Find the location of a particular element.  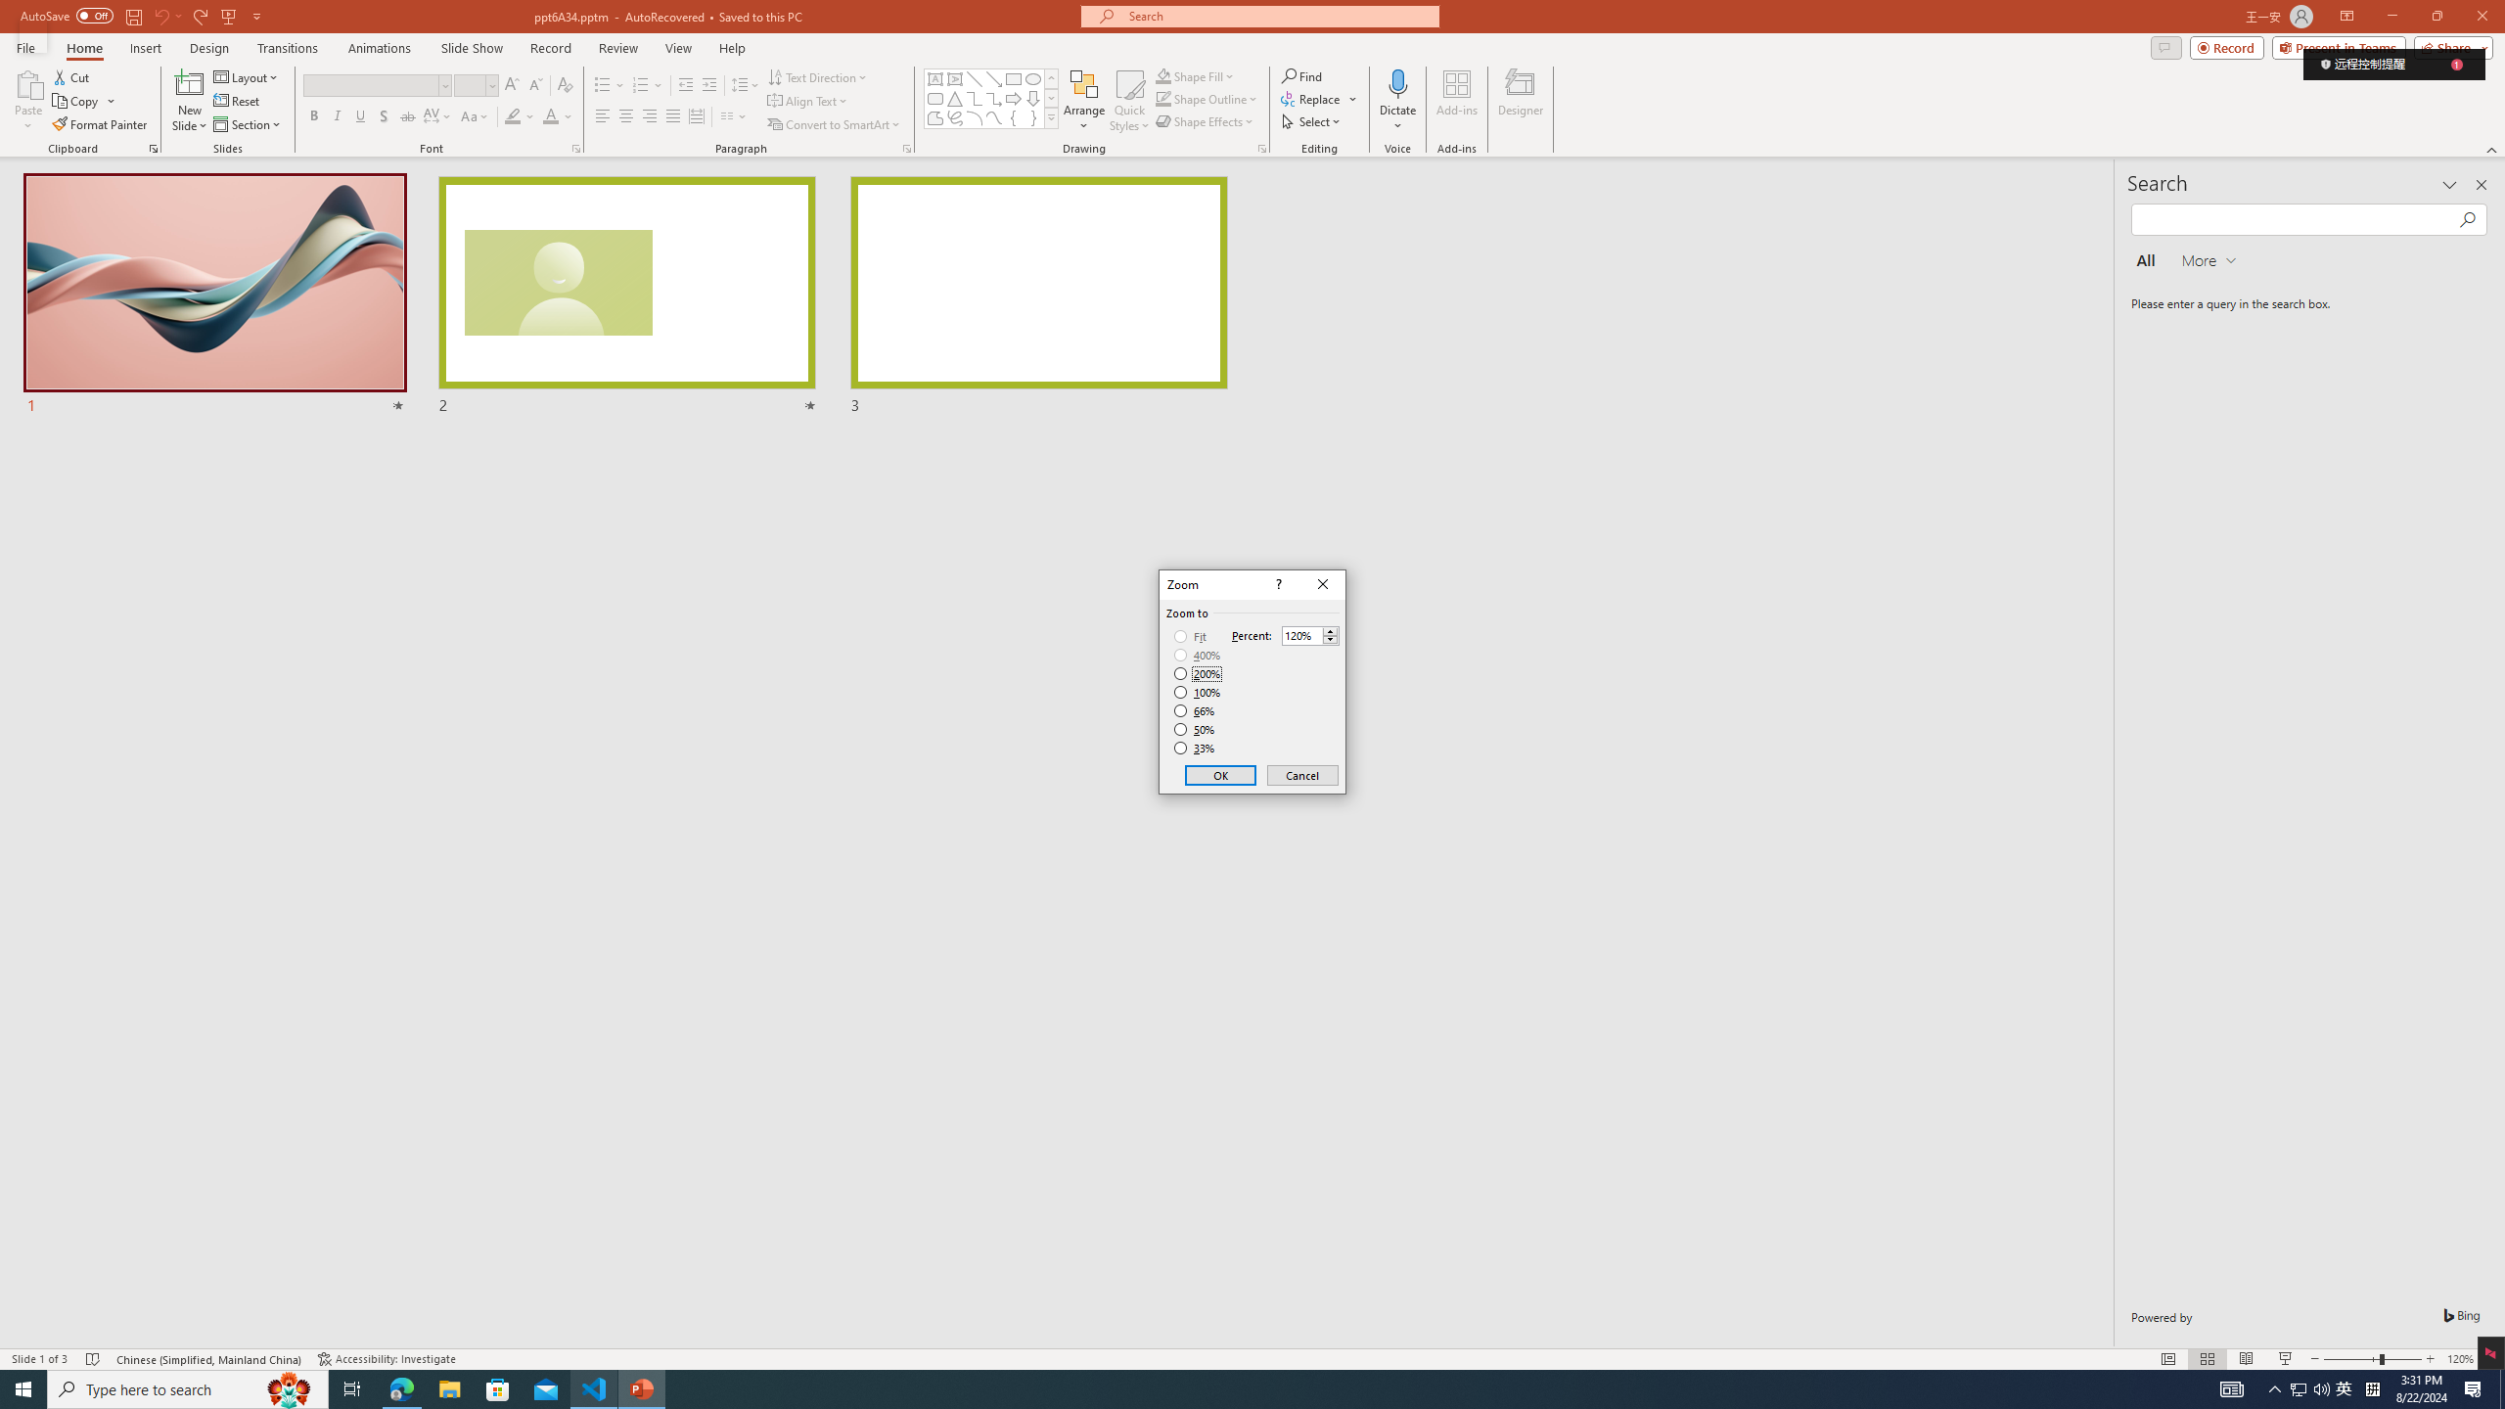

Percent is located at coordinates (1301, 636).